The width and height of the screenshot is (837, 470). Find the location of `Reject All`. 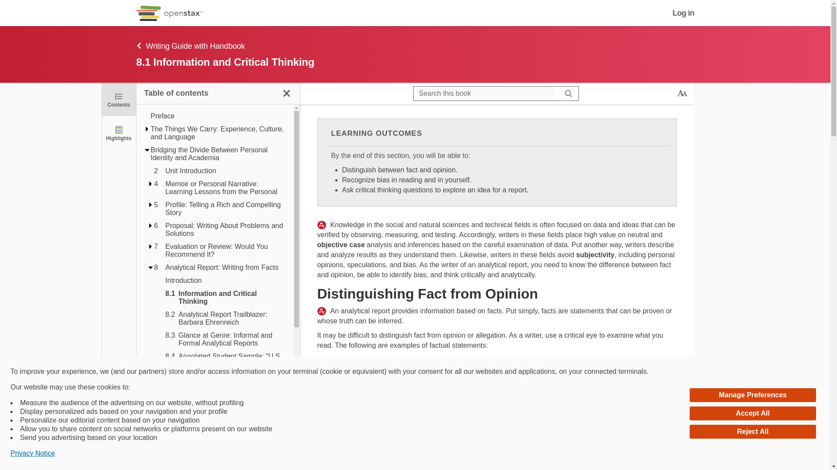

Reject All is located at coordinates (752, 432).